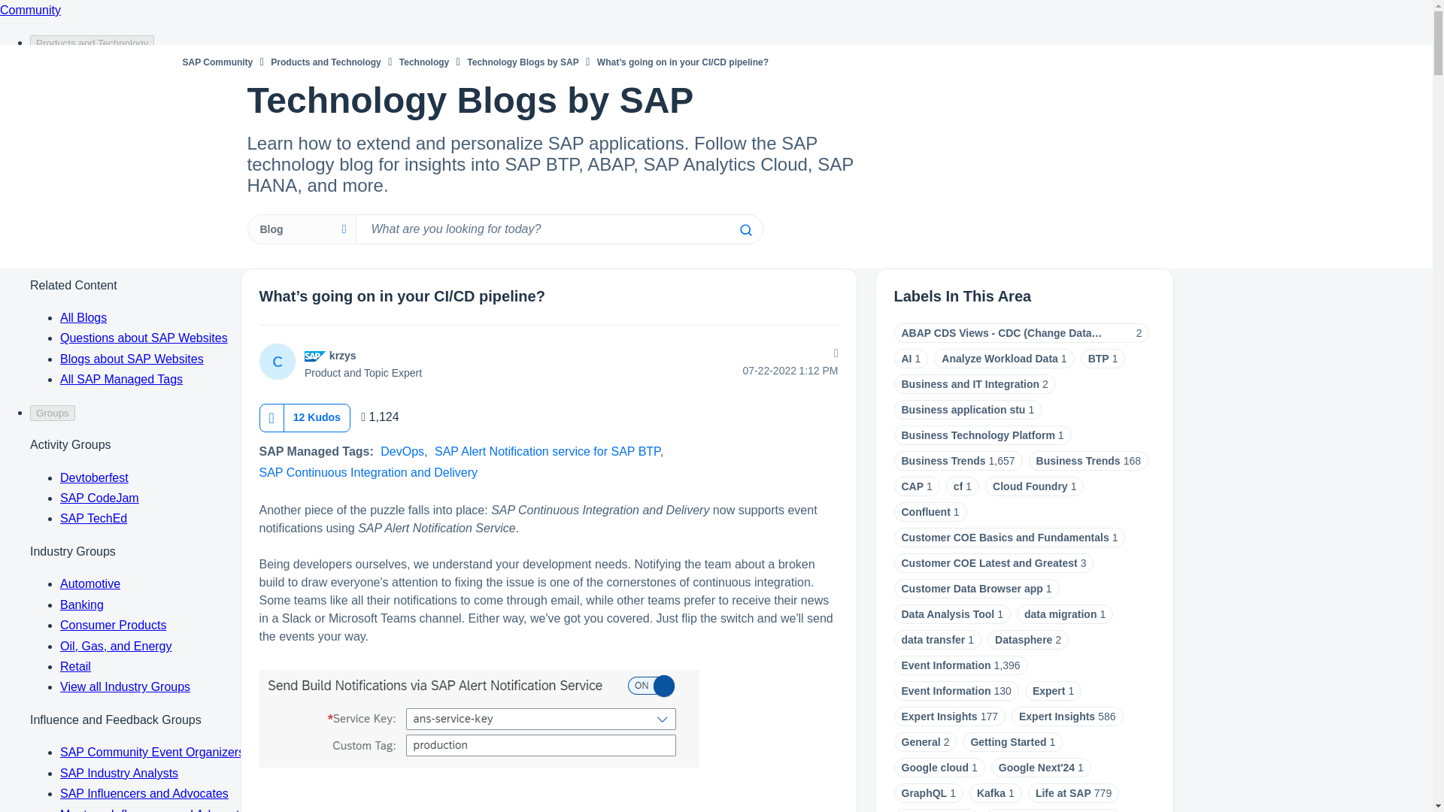  Describe the element at coordinates (522, 62) in the screenshot. I see `Technology Blogs by SAP` at that location.